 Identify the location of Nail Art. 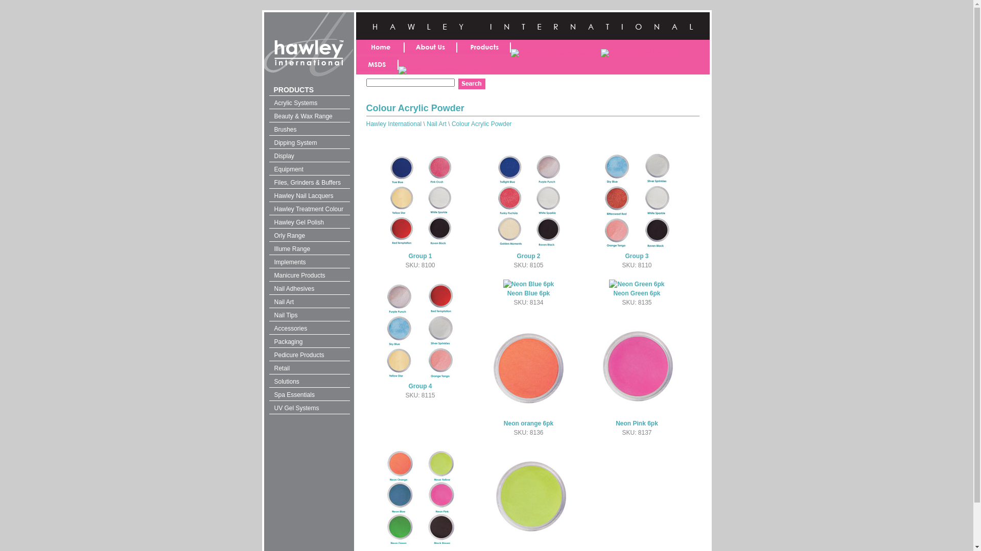
(436, 124).